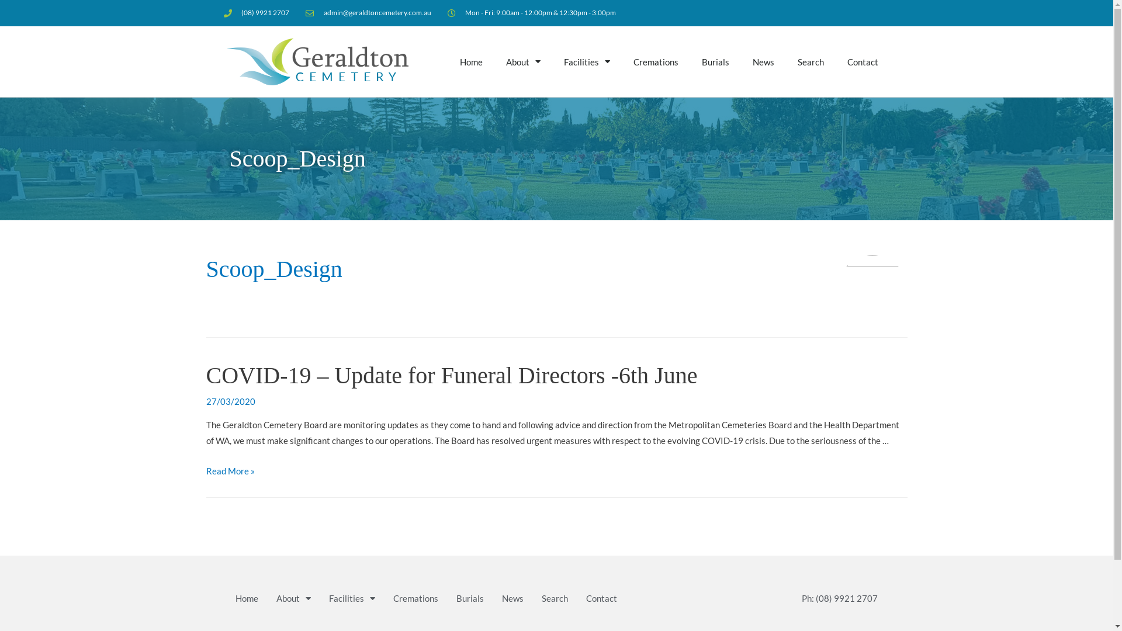 The image size is (1122, 631). I want to click on Burials, so click(470, 598).